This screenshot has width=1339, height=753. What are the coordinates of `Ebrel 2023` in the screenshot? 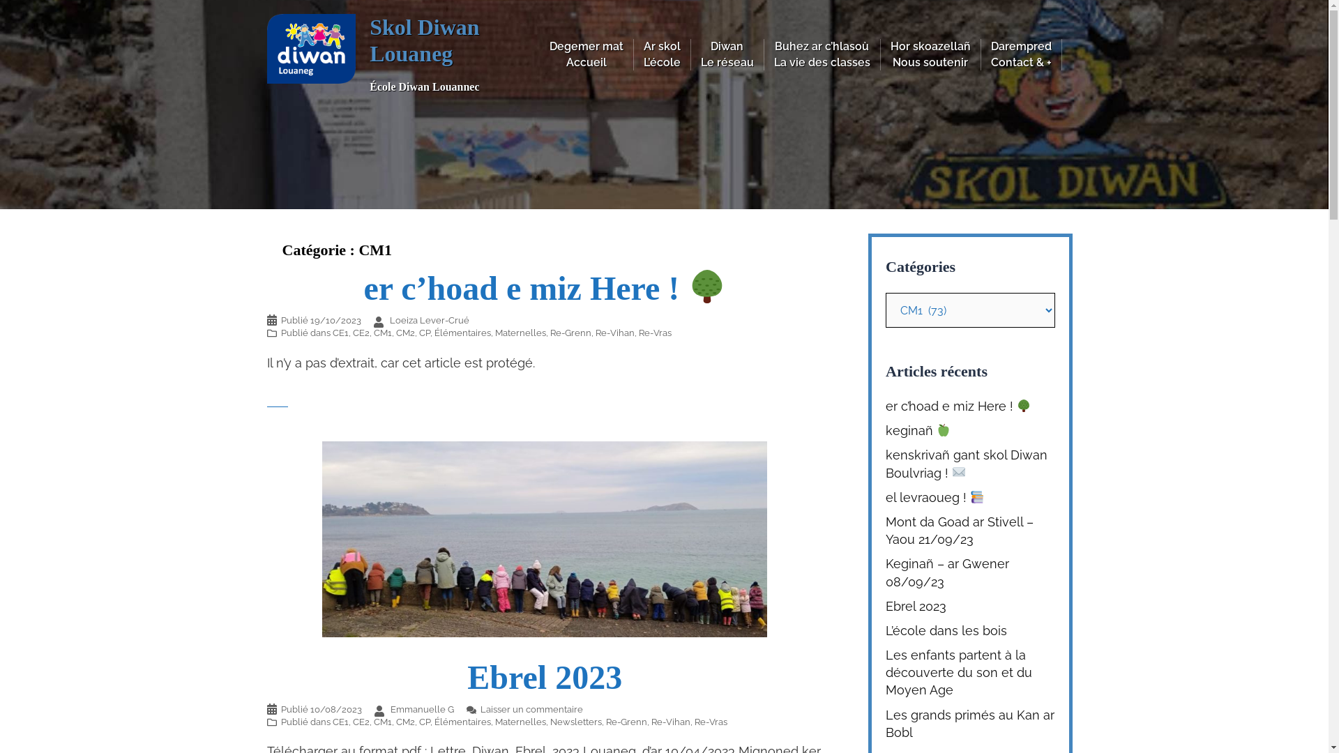 It's located at (545, 538).